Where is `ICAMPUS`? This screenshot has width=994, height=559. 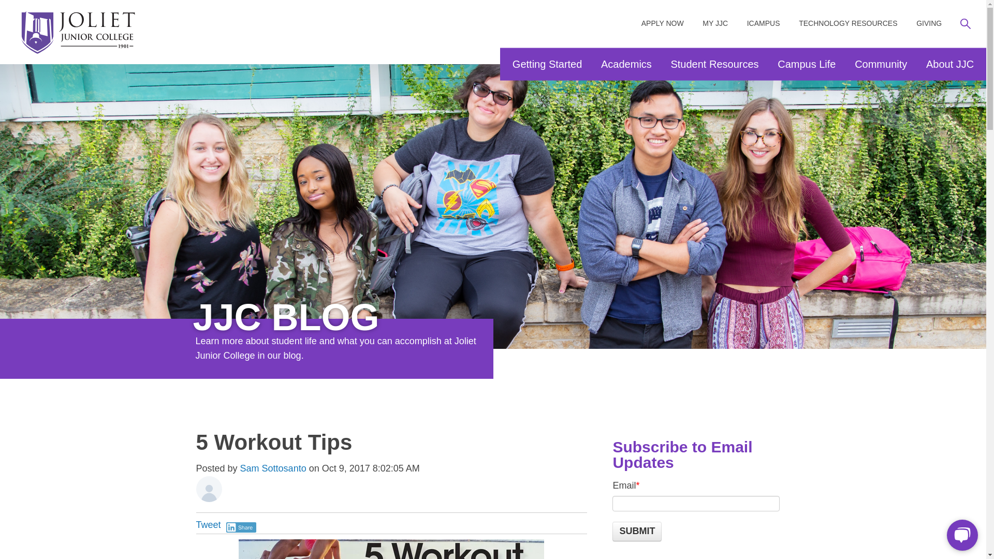 ICAMPUS is located at coordinates (764, 24).